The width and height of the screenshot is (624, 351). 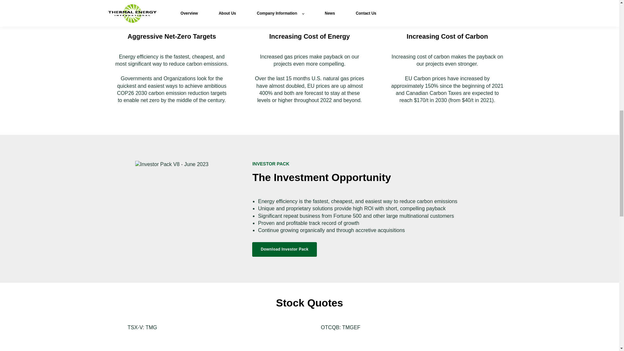 What do you see at coordinates (406, 341) in the screenshot?
I see `advanced chart TradingView widget` at bounding box center [406, 341].